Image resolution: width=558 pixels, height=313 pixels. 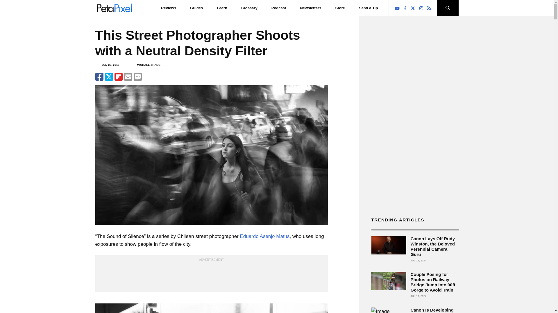 I want to click on PetaPixel, so click(x=114, y=8).